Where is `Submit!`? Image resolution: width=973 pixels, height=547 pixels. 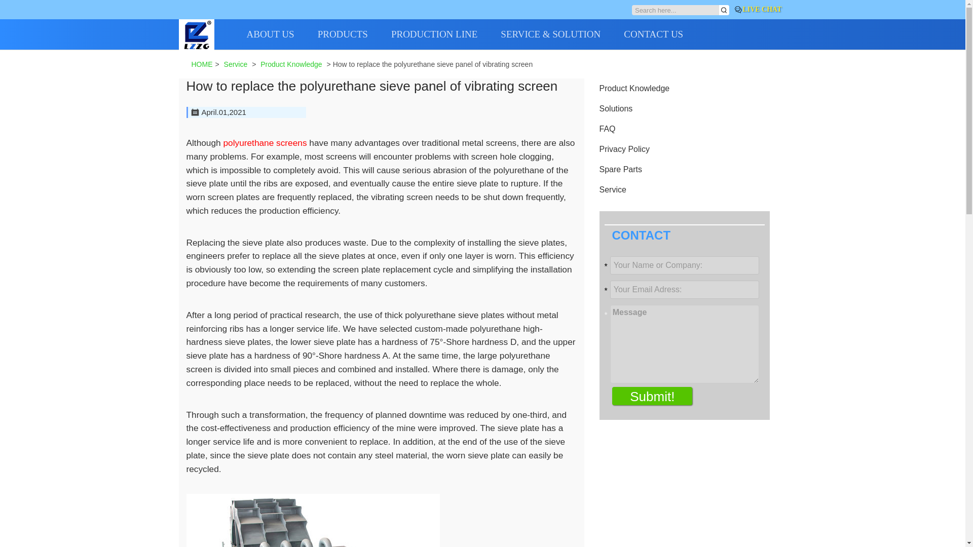
Submit! is located at coordinates (652, 396).